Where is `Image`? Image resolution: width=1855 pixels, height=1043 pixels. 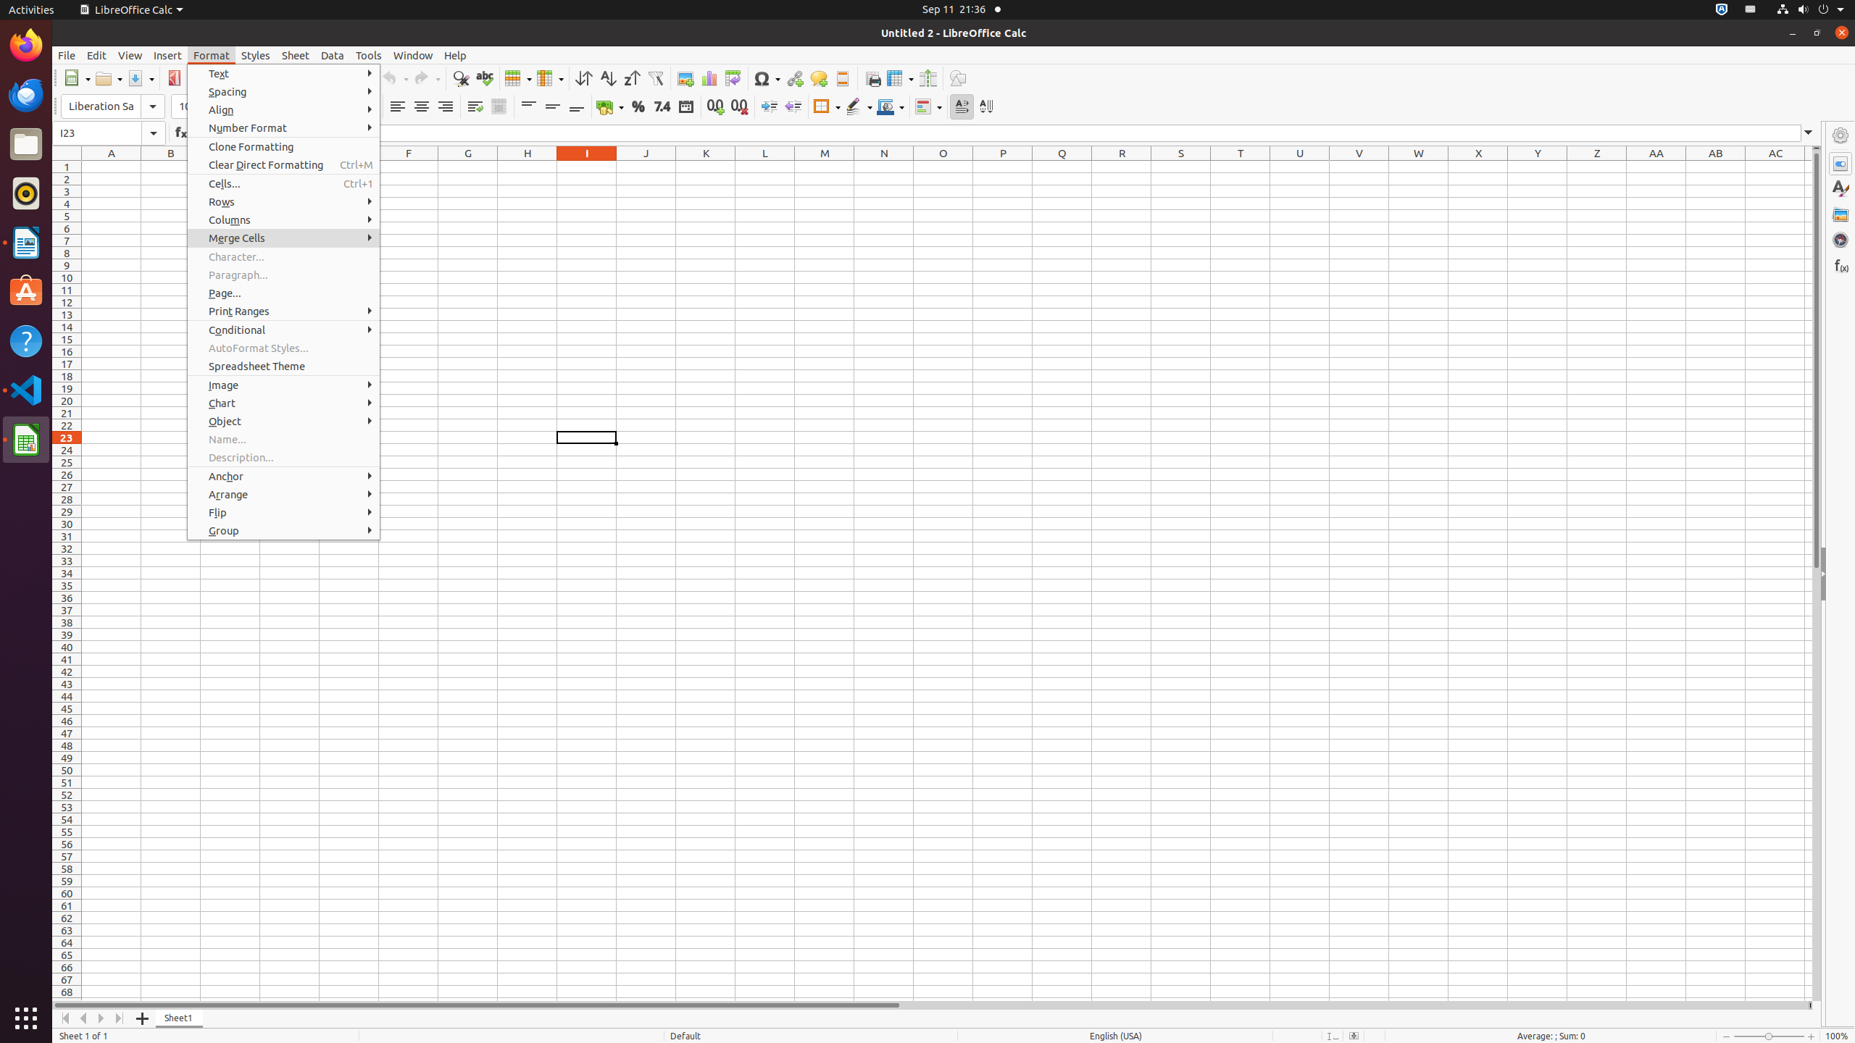
Image is located at coordinates (284, 385).